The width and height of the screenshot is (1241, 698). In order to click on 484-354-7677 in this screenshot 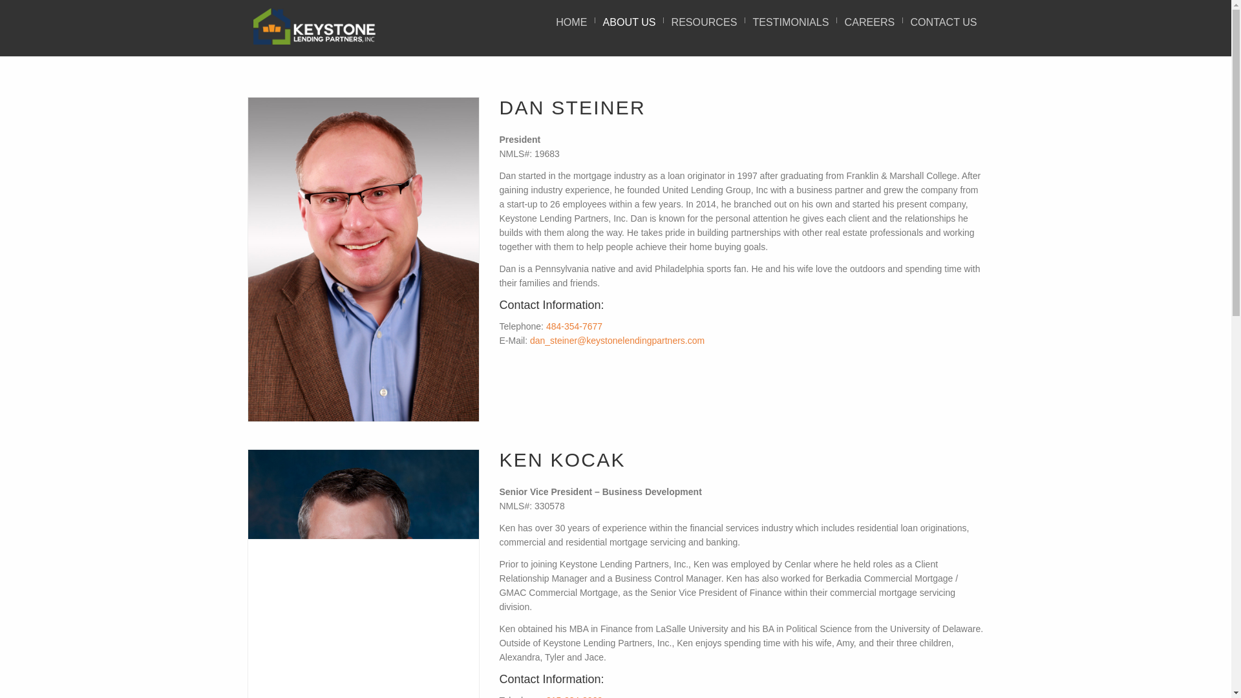, I will do `click(574, 326)`.